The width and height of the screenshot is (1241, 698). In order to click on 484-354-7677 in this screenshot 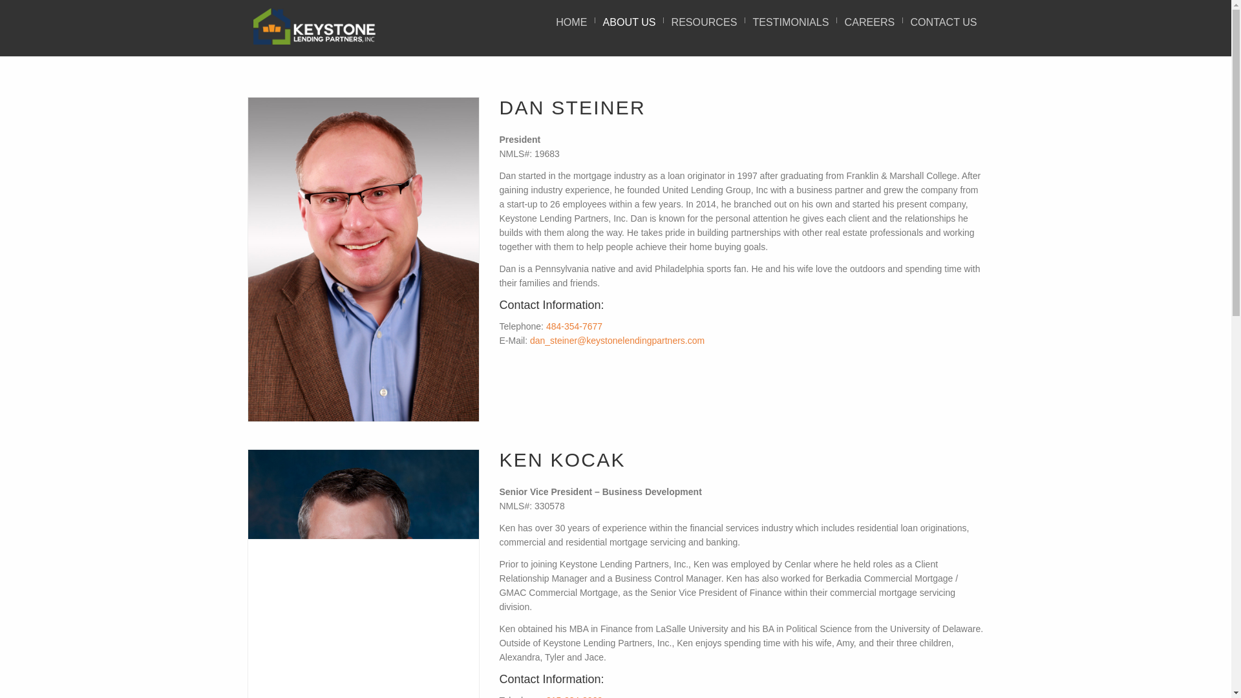, I will do `click(574, 326)`.